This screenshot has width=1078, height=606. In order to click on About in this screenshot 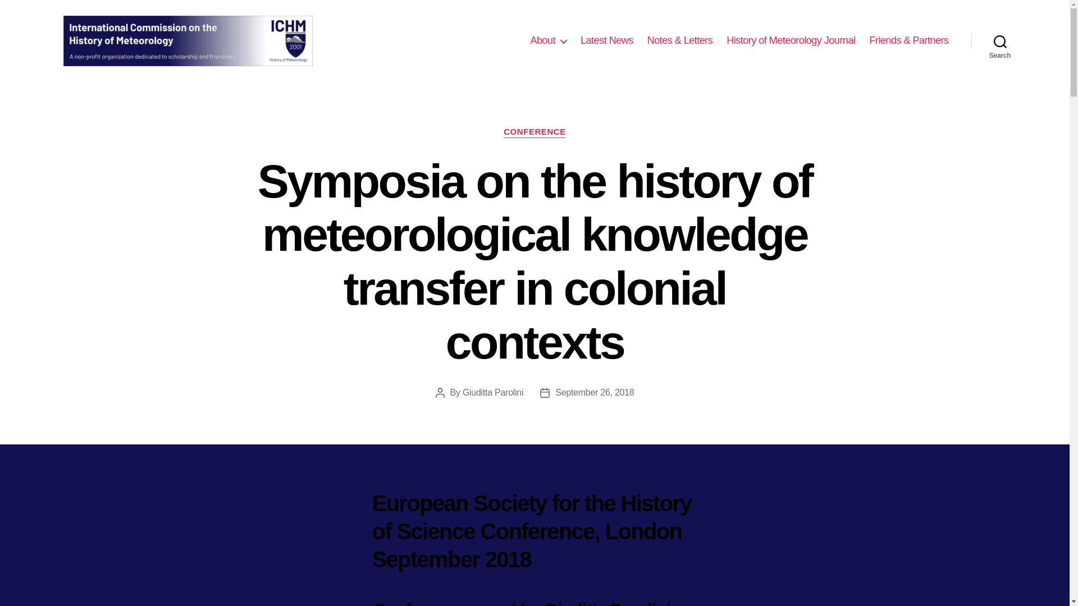, I will do `click(548, 40)`.